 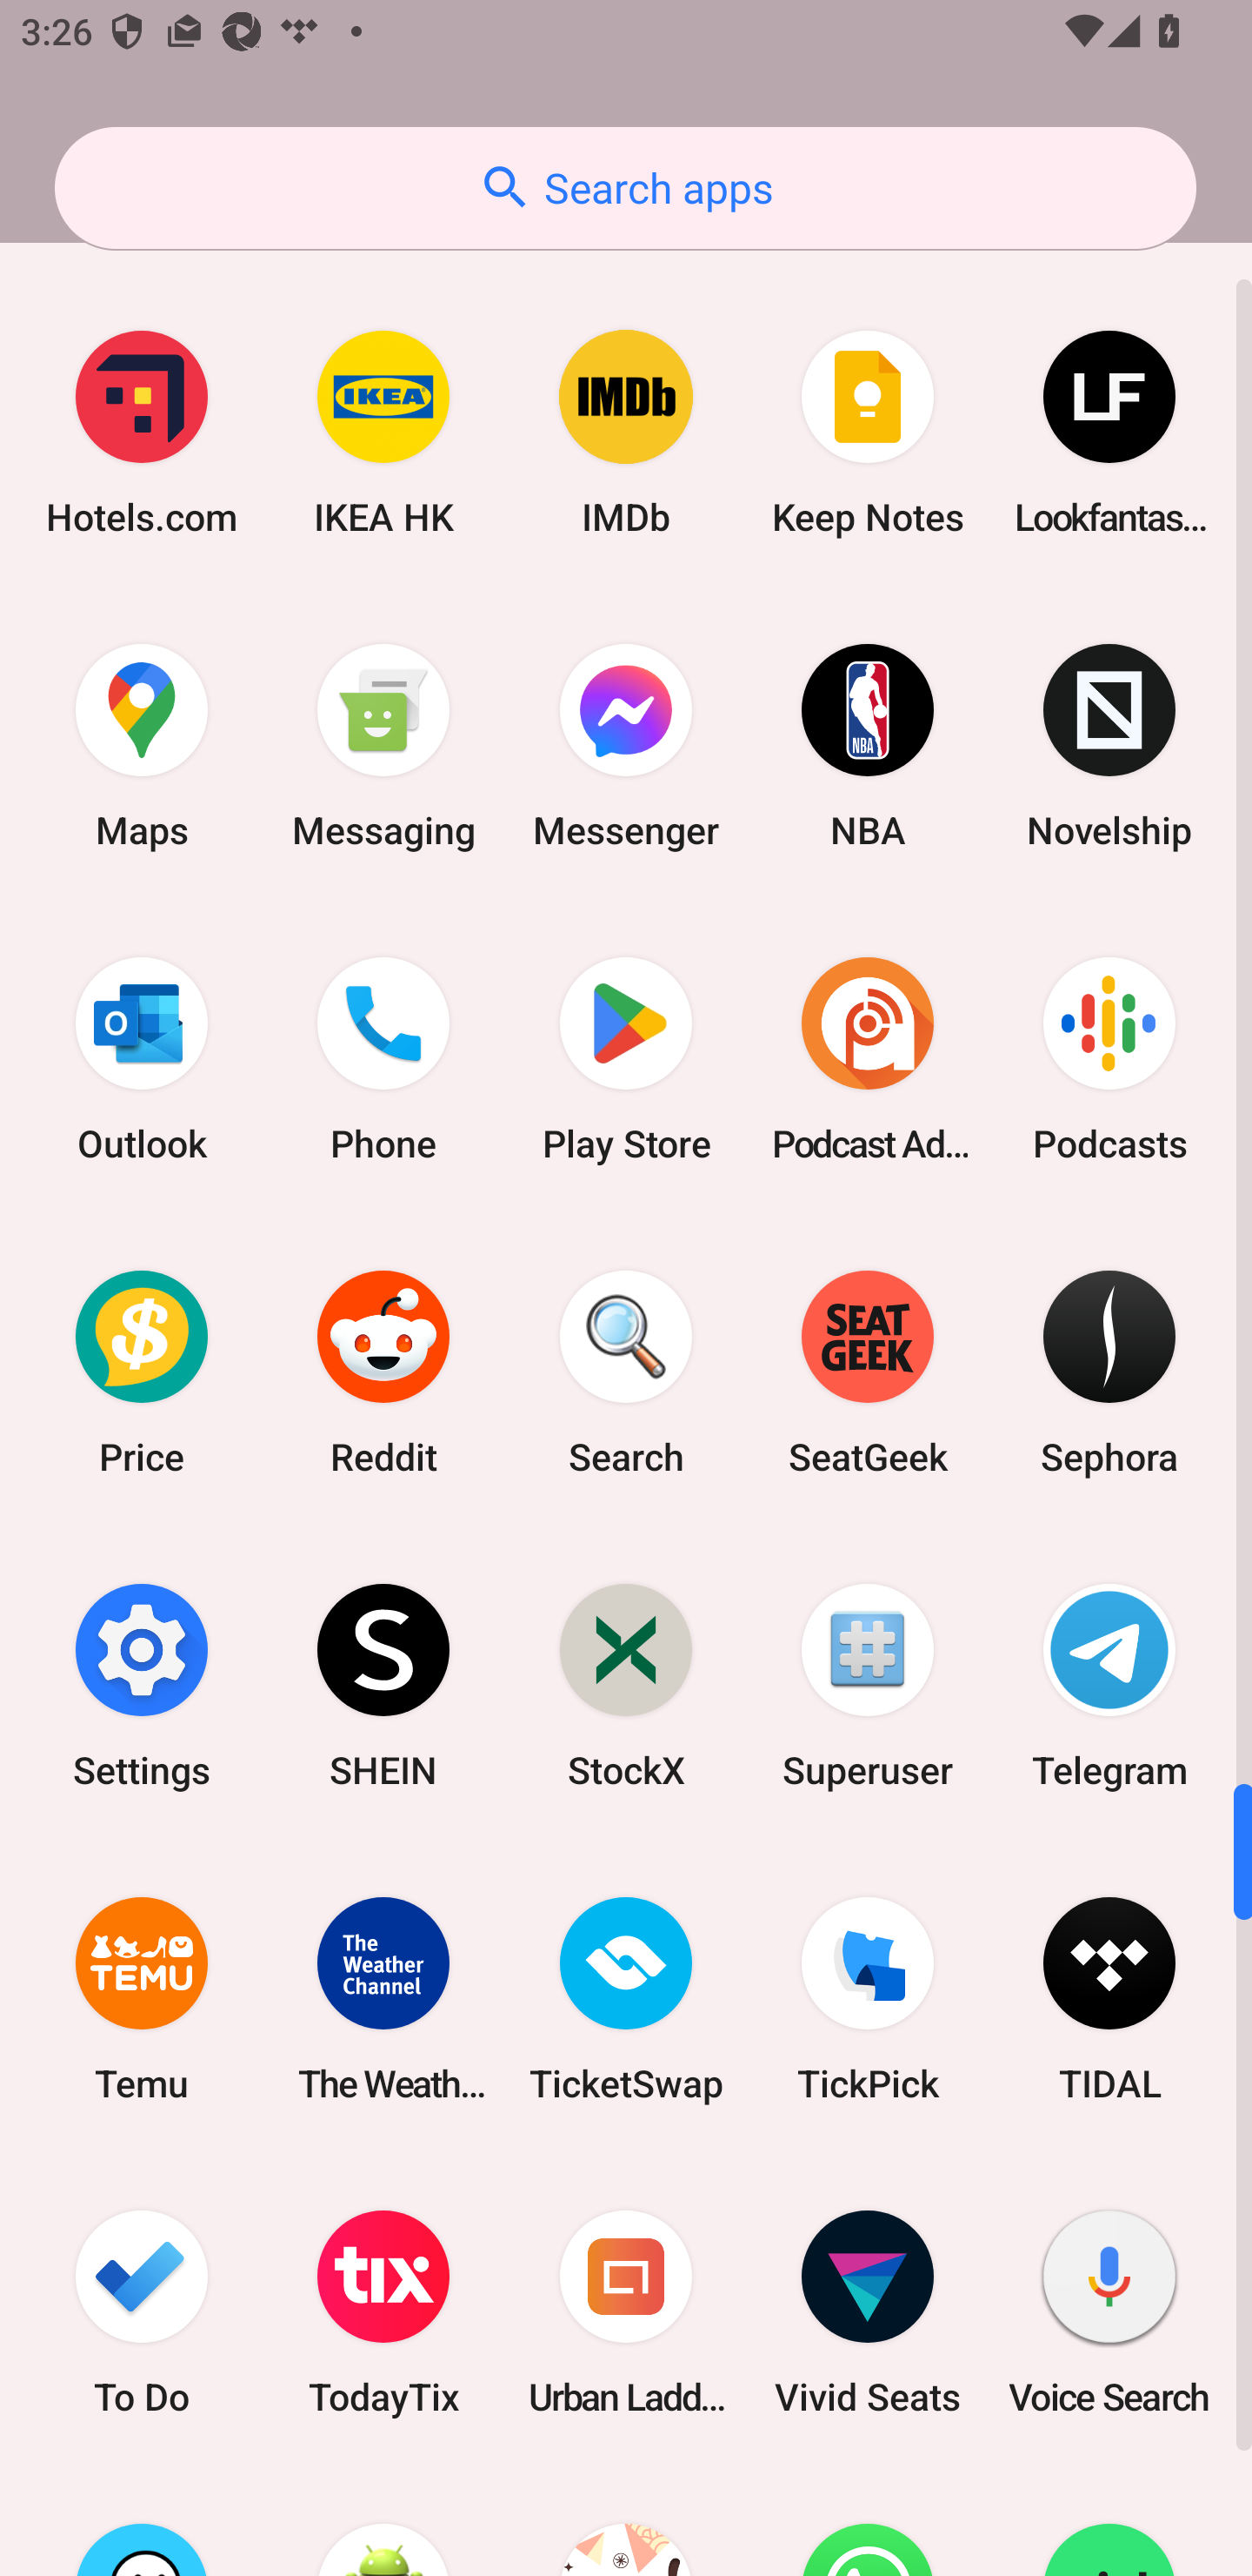 I want to click on To Do, so click(x=142, y=2311).